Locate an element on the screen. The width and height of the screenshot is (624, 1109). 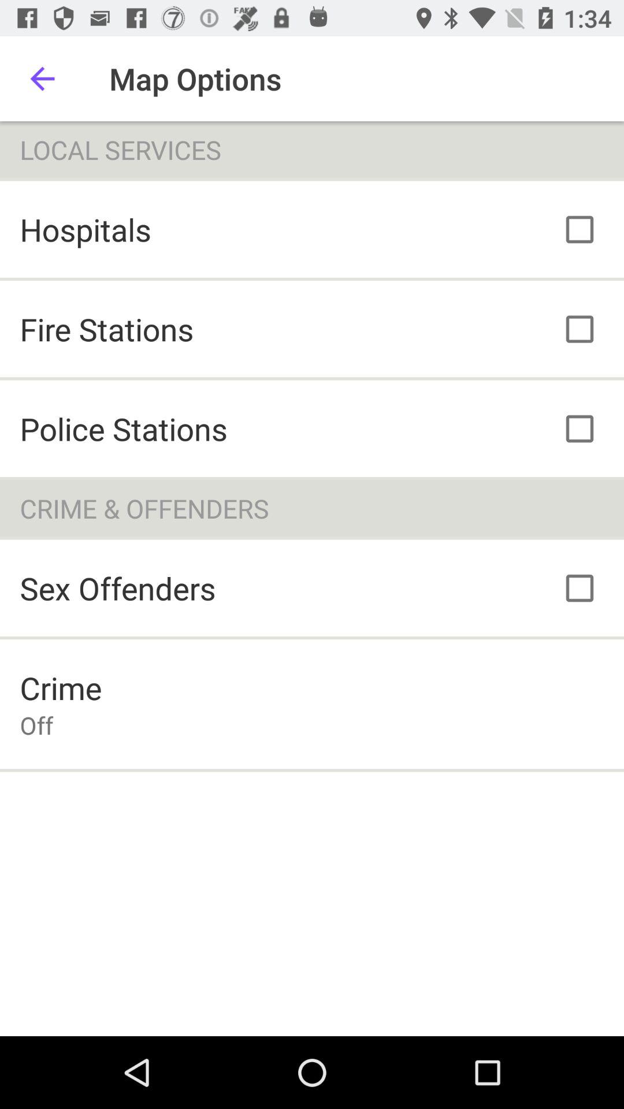
open the icon above crime & offenders item is located at coordinates (124, 429).